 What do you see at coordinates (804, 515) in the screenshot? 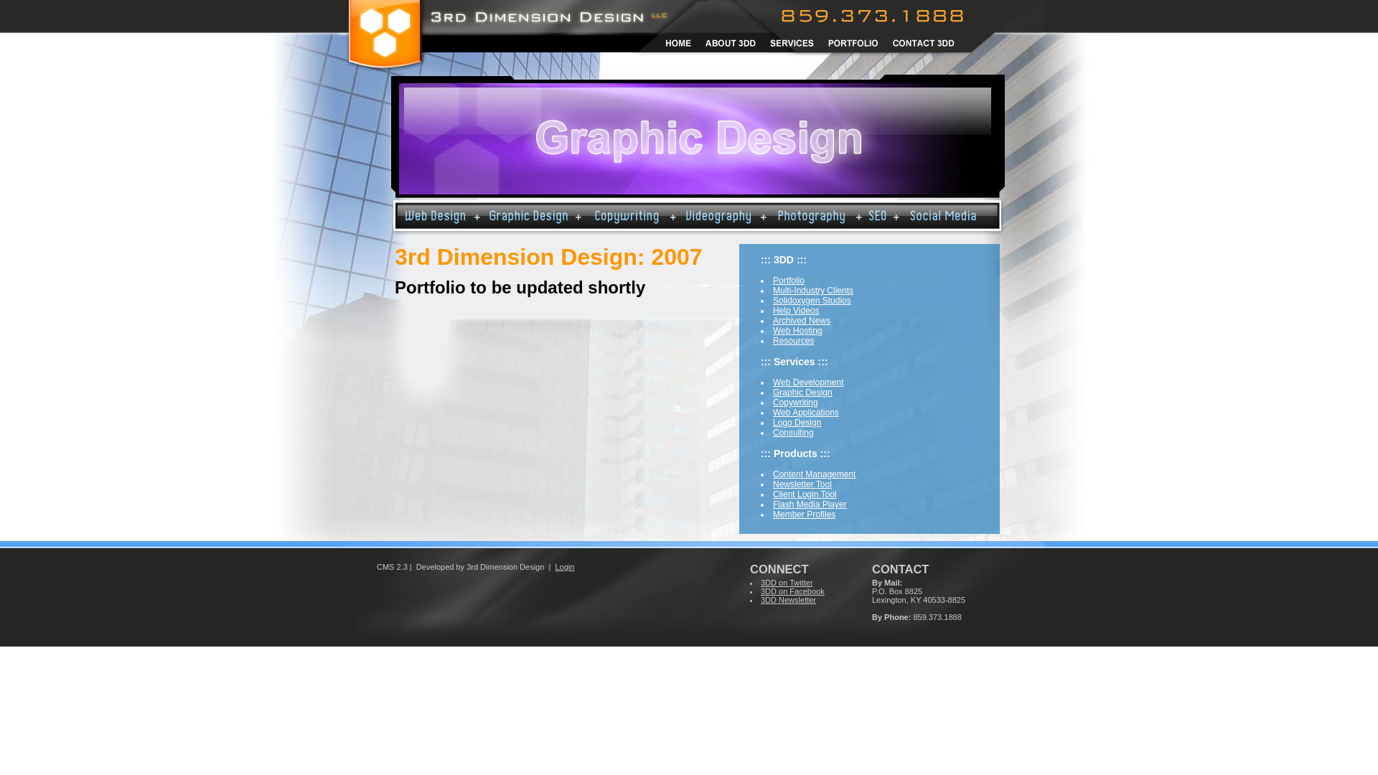
I see `Member Profiles` at bounding box center [804, 515].